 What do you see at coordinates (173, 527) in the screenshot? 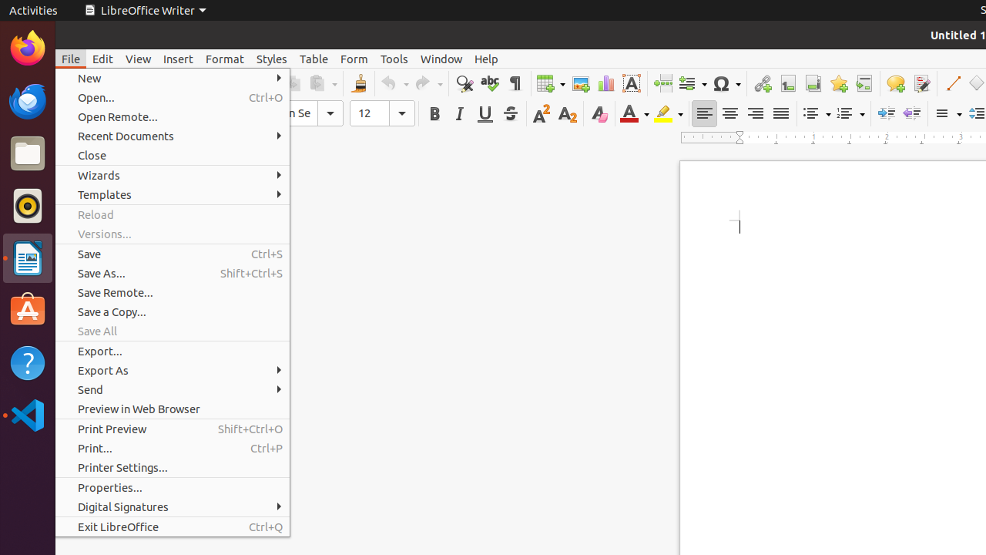
I see `Exit LibreOffice` at bounding box center [173, 527].